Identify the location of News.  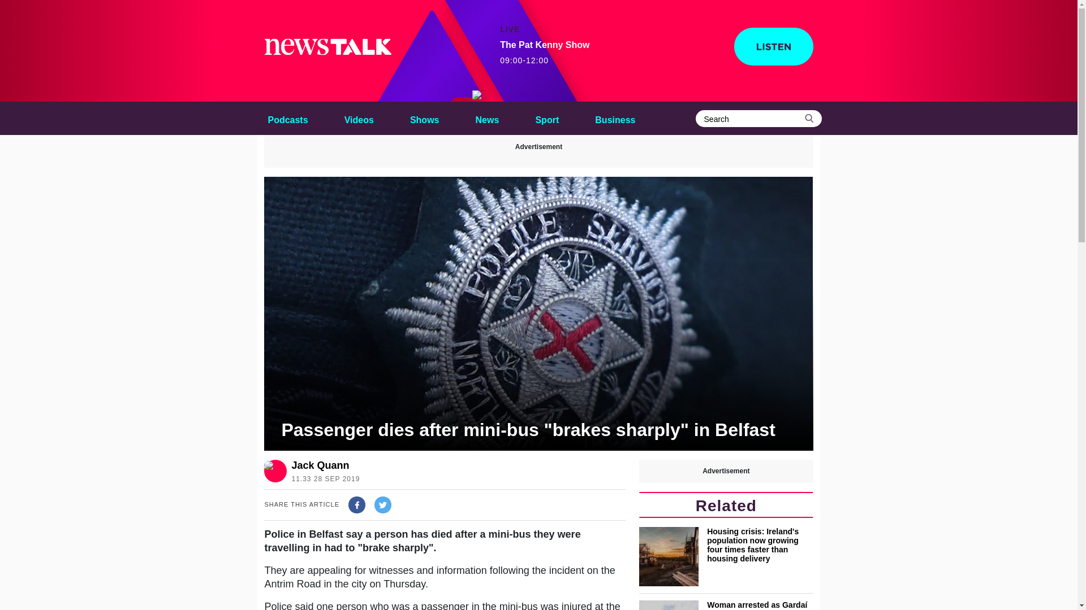
(544, 53).